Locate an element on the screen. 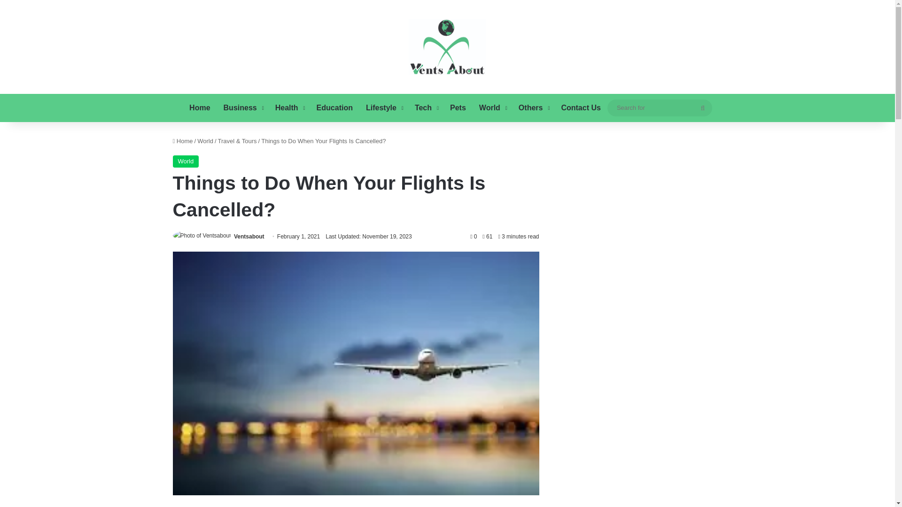  World is located at coordinates (492, 108).